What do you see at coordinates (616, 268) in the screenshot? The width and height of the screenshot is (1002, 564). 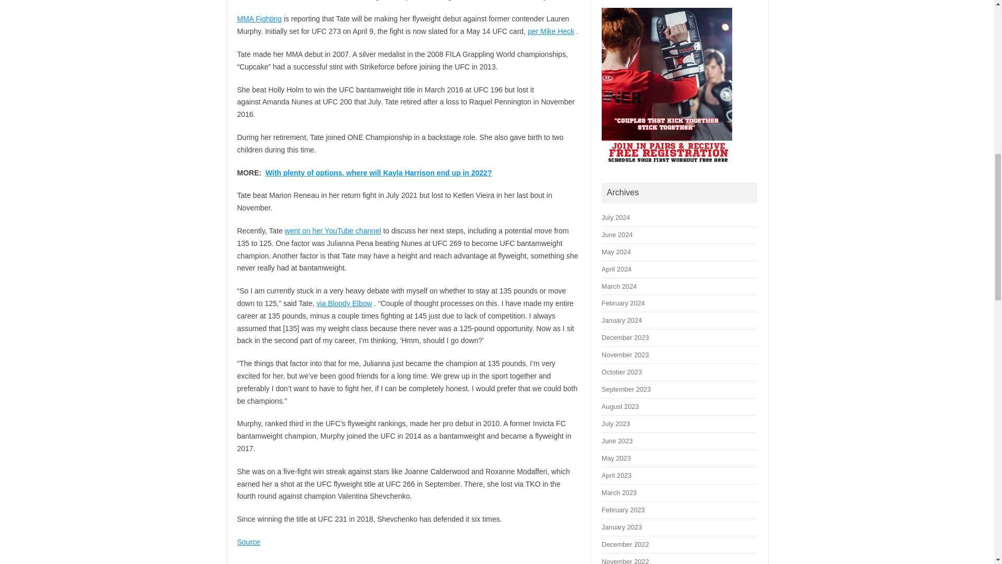 I see `April 2024` at bounding box center [616, 268].